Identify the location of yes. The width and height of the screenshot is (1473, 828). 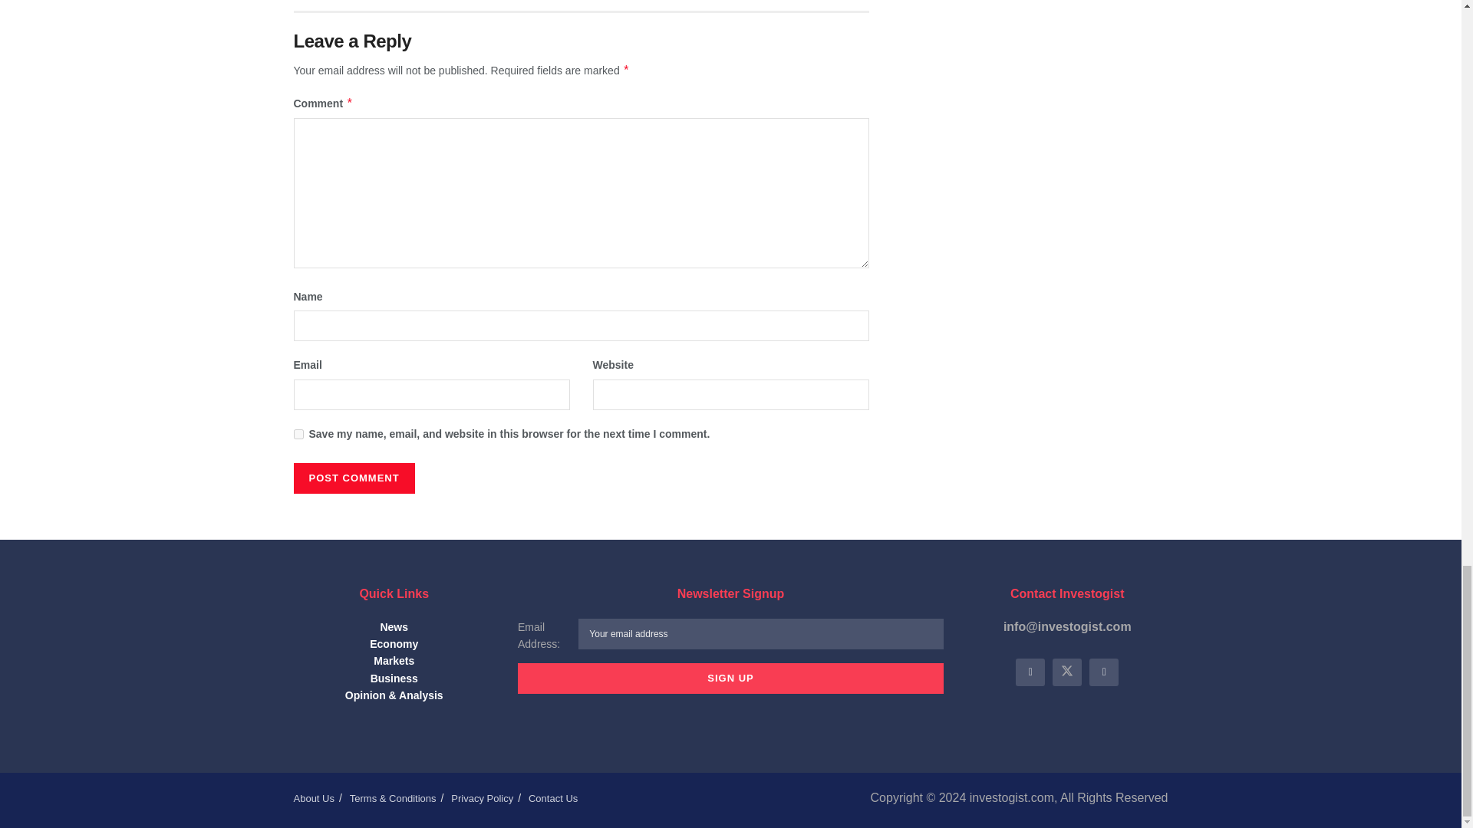
(298, 434).